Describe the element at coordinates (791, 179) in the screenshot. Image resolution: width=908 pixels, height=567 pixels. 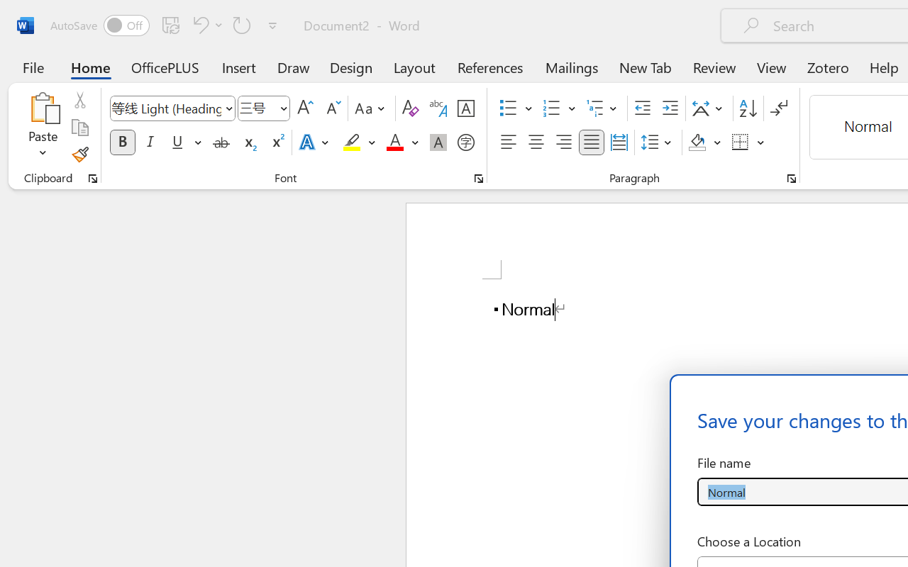
I see `Paragraph...` at that location.